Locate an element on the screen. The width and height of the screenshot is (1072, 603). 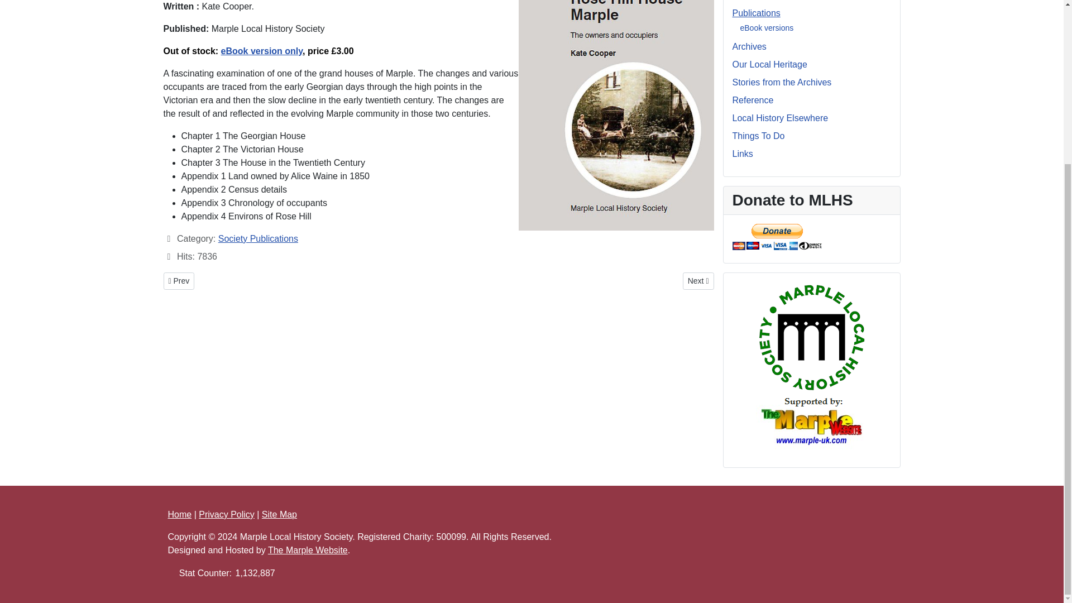
Publications is located at coordinates (811, 421).